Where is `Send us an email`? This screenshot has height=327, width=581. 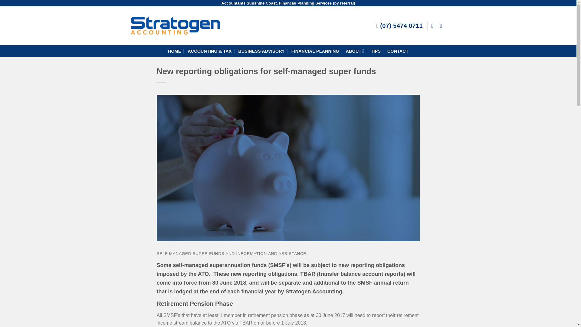
Send us an email is located at coordinates (442, 25).